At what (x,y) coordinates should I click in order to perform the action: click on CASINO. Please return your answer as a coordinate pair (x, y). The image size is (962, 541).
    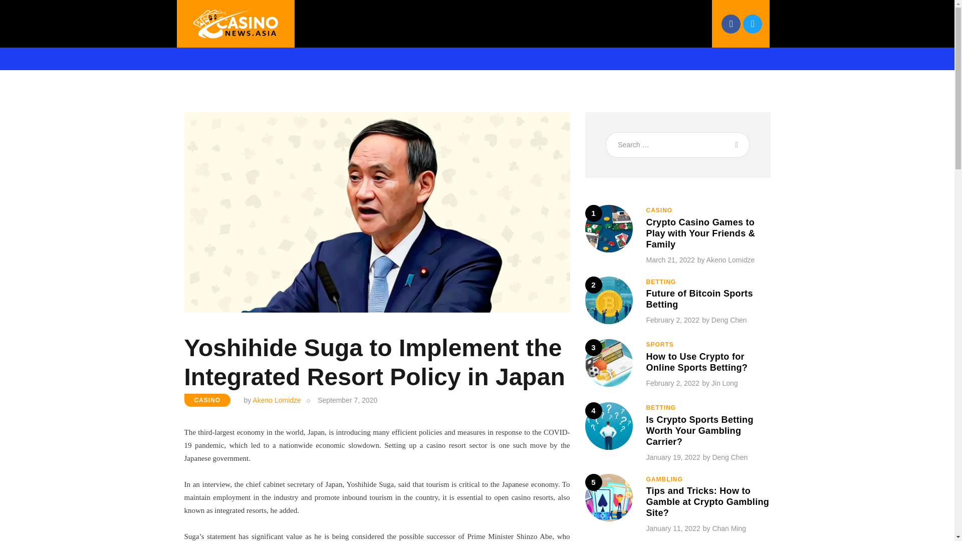
    Looking at the image, I should click on (207, 400).